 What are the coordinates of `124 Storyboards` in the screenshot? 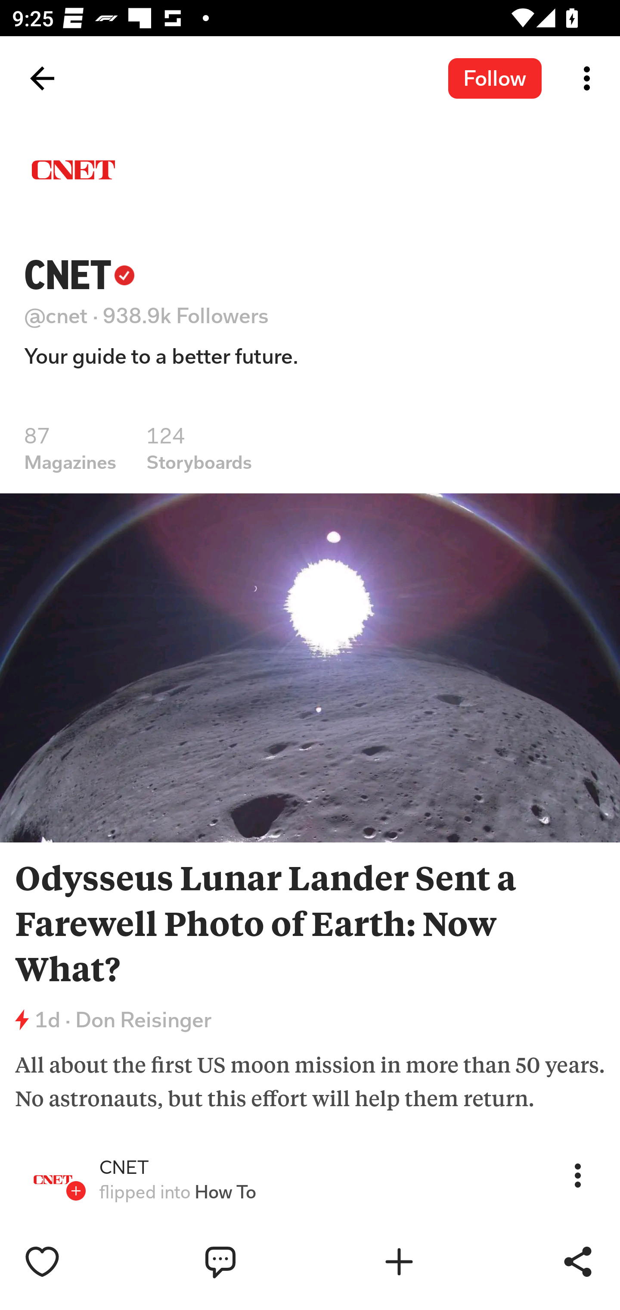 It's located at (199, 448).